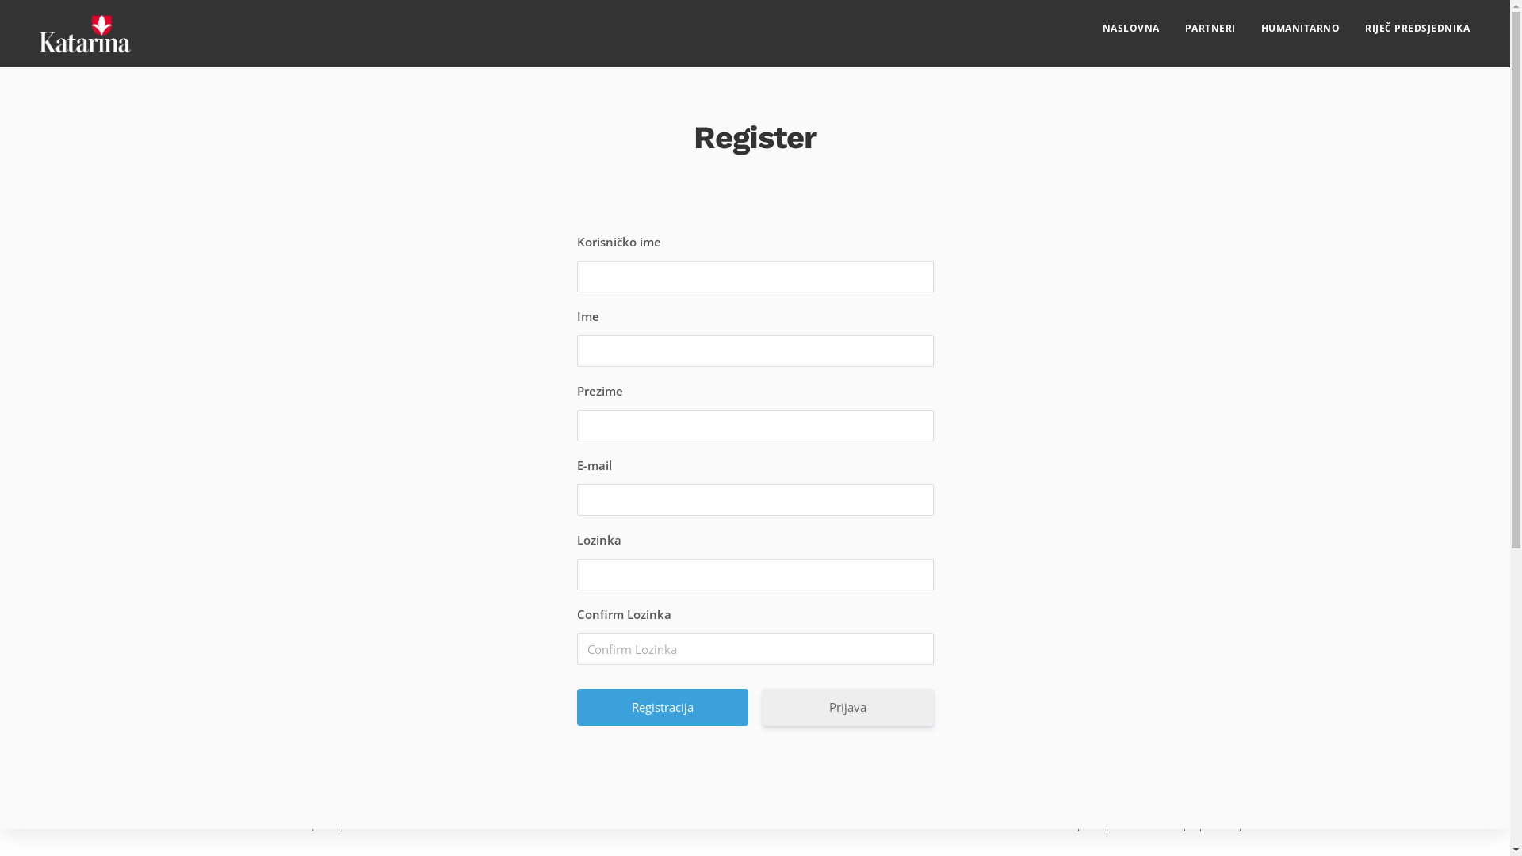 This screenshot has width=1522, height=856. I want to click on Izjava o privatnosti, so click(1111, 826).